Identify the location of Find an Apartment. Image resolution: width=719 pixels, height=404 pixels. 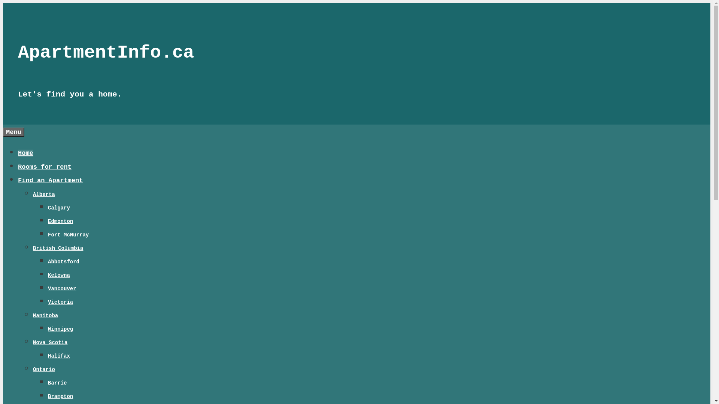
(50, 180).